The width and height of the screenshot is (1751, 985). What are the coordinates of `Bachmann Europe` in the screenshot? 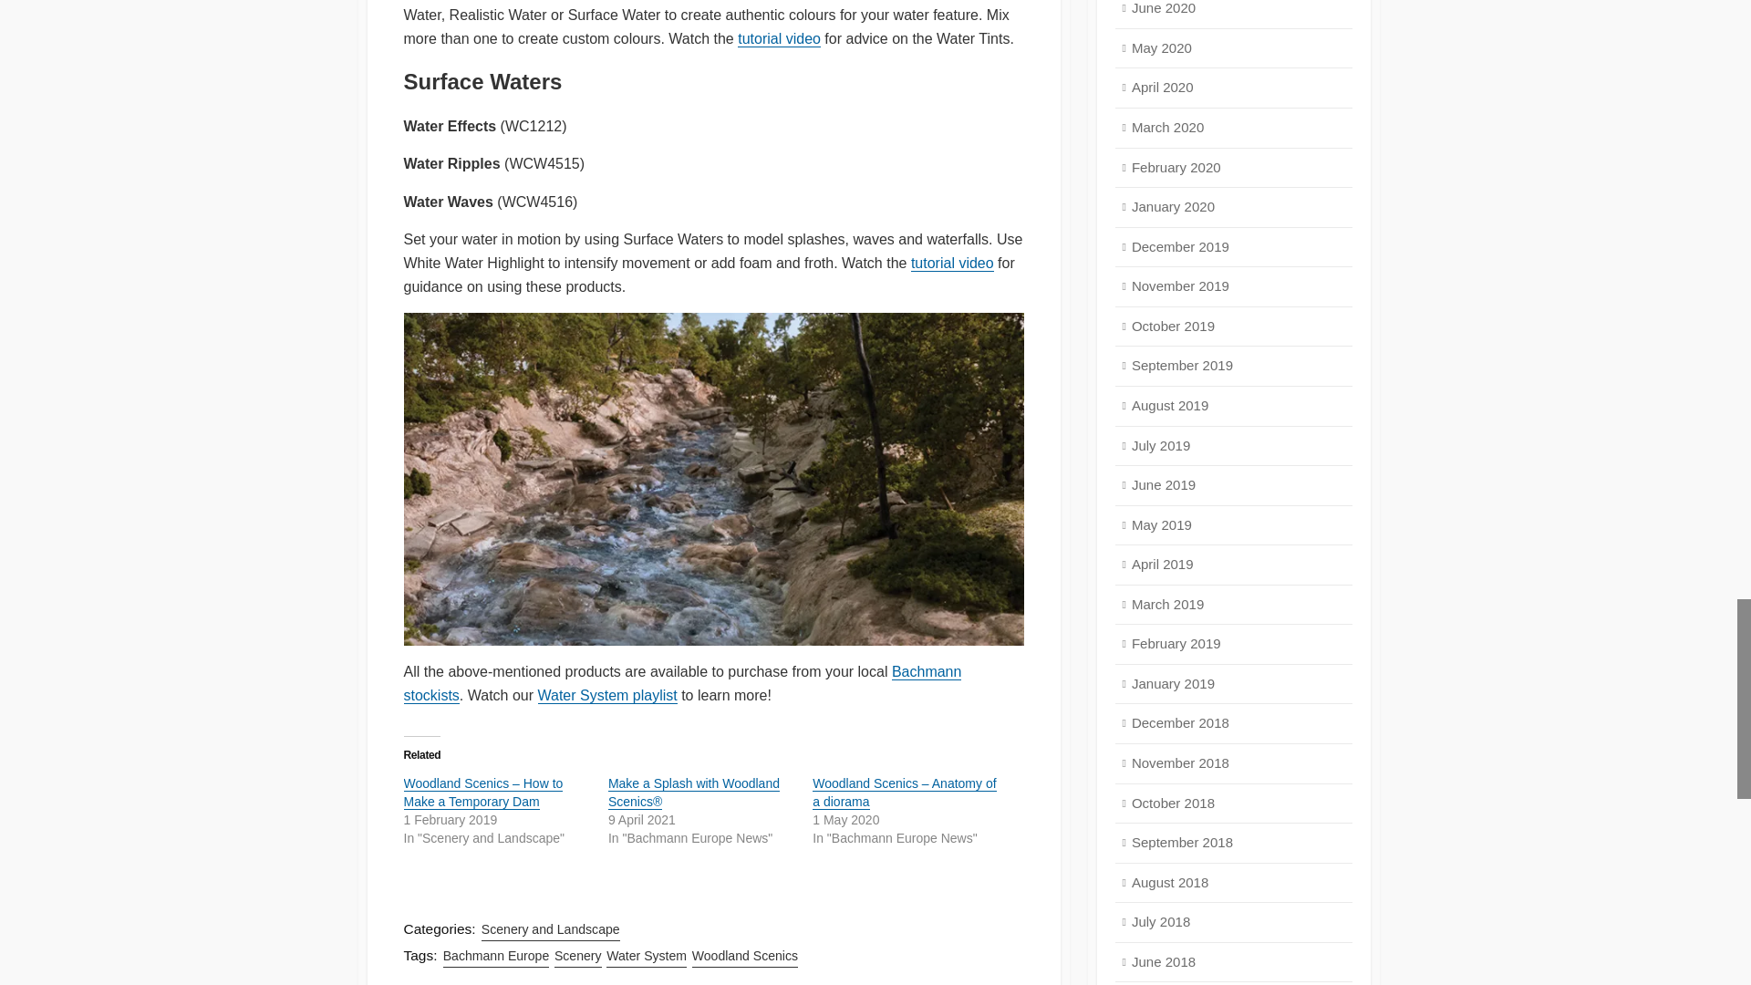 It's located at (496, 956).